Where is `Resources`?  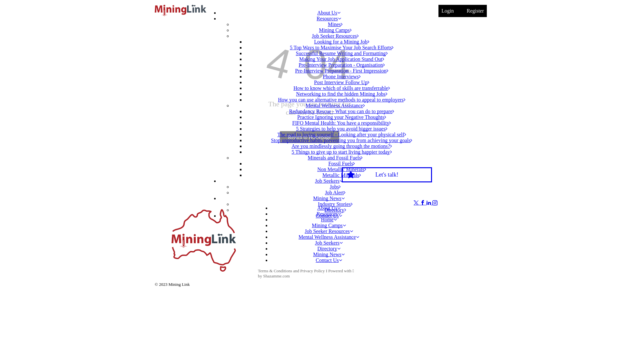
Resources is located at coordinates (329, 214).